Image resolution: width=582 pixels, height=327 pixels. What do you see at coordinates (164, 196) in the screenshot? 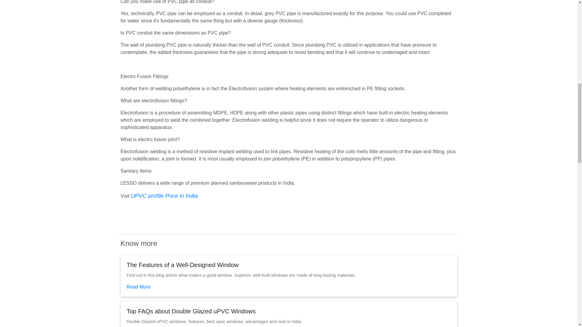
I see `upvc door and window cost in India` at bounding box center [164, 196].